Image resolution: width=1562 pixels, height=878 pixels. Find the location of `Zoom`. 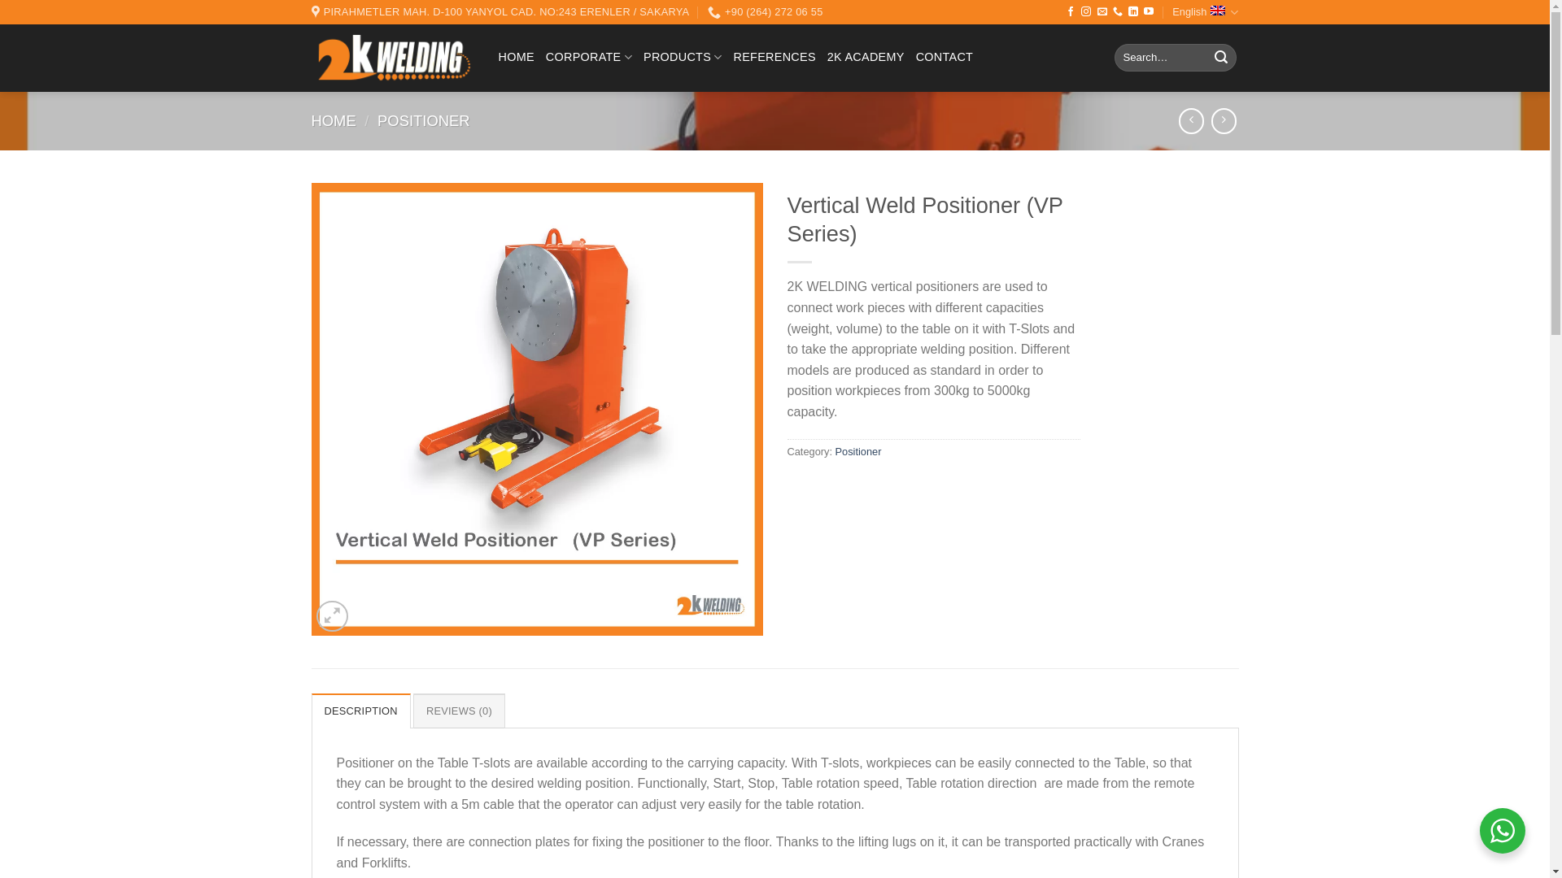

Zoom is located at coordinates (332, 616).